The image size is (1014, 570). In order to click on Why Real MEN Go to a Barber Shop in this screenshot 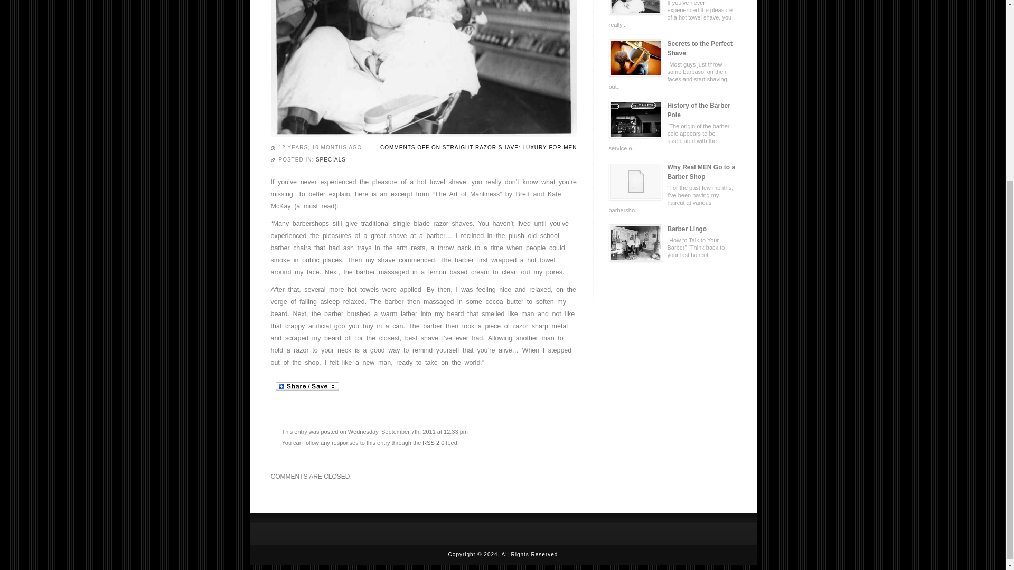, I will do `click(672, 172)`.